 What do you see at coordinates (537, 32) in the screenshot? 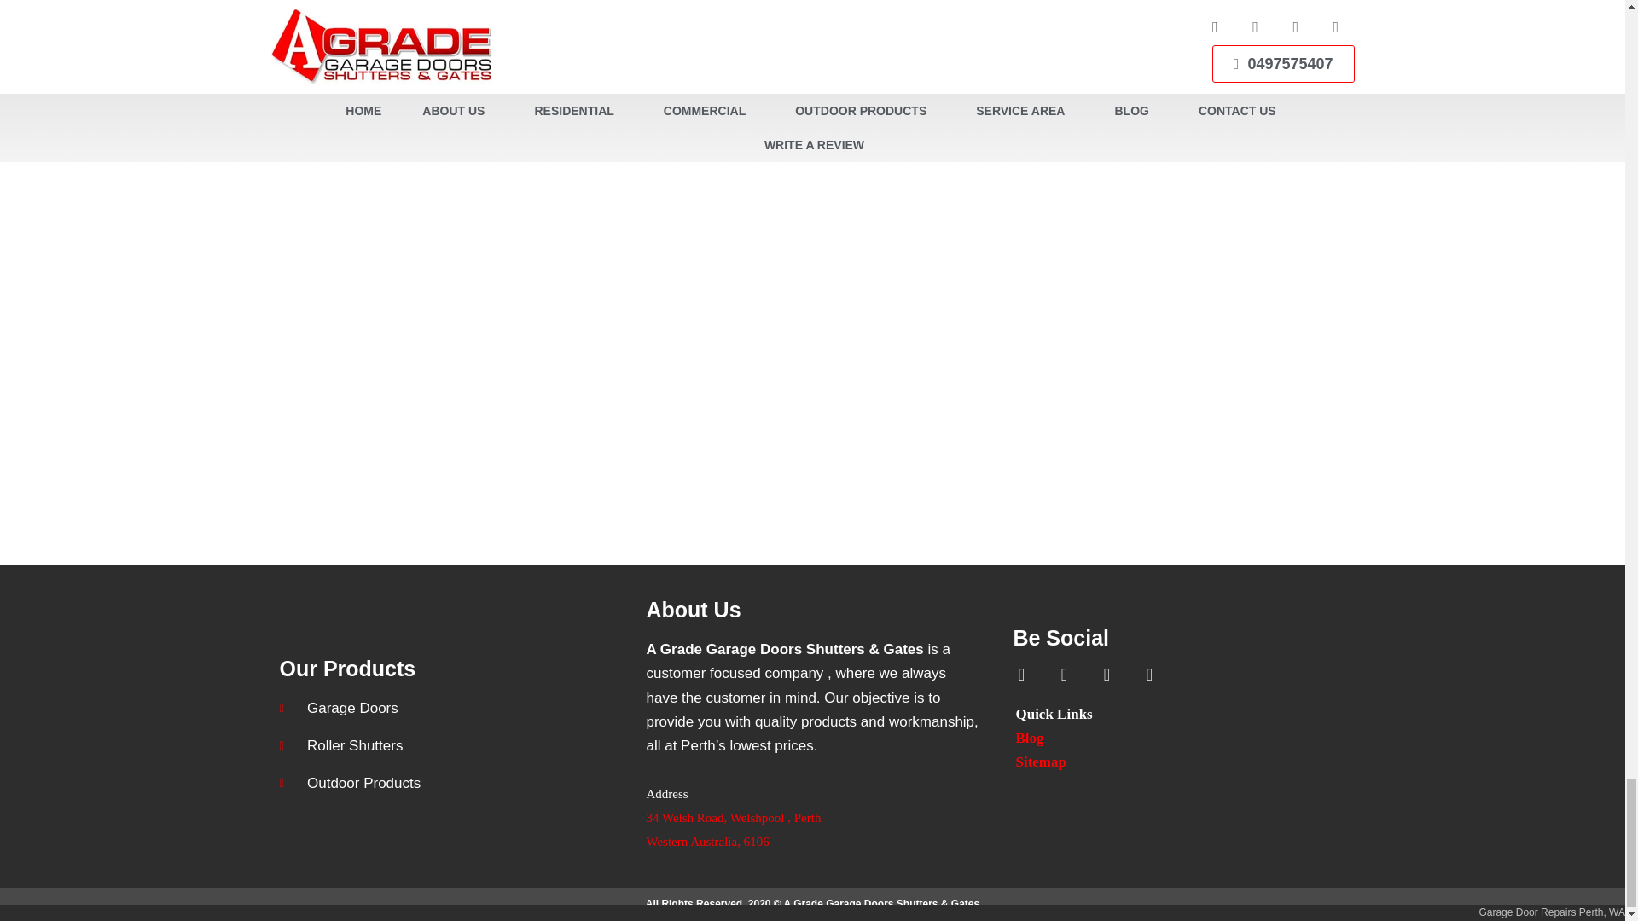
I see `black industrial roller door` at bounding box center [537, 32].